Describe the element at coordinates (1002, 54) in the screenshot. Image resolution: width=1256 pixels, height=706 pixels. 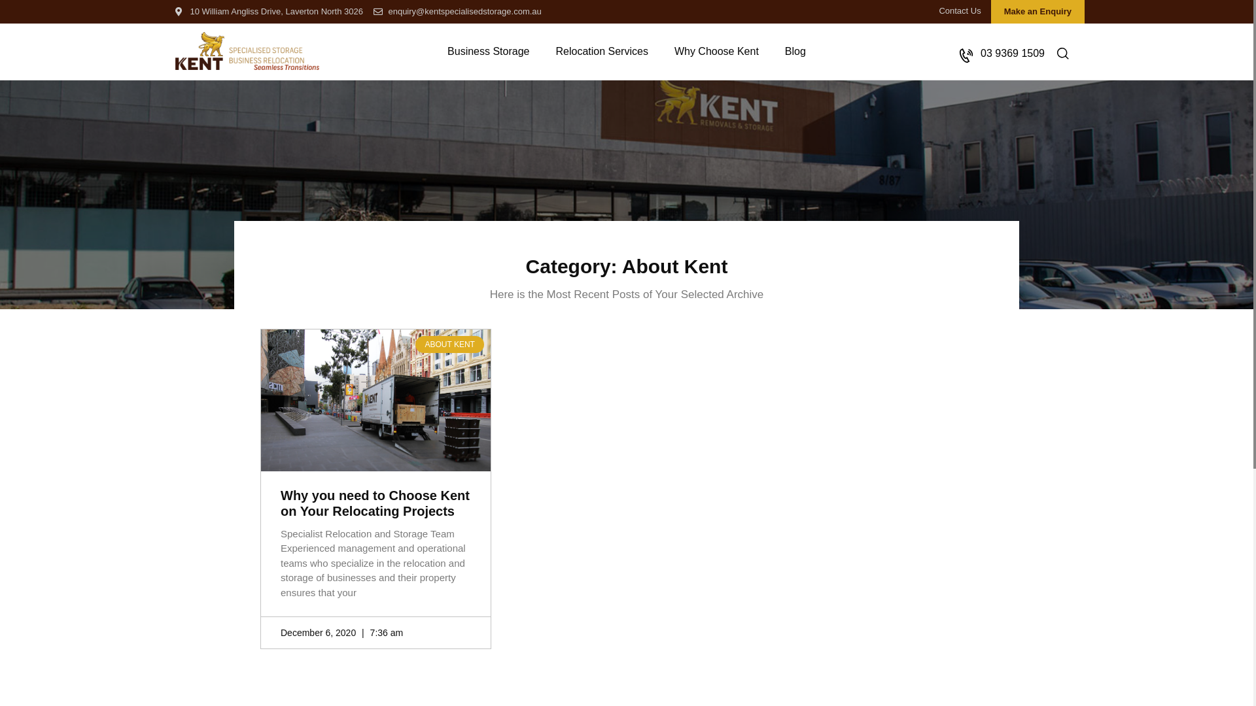
I see `03 9369 1509` at that location.